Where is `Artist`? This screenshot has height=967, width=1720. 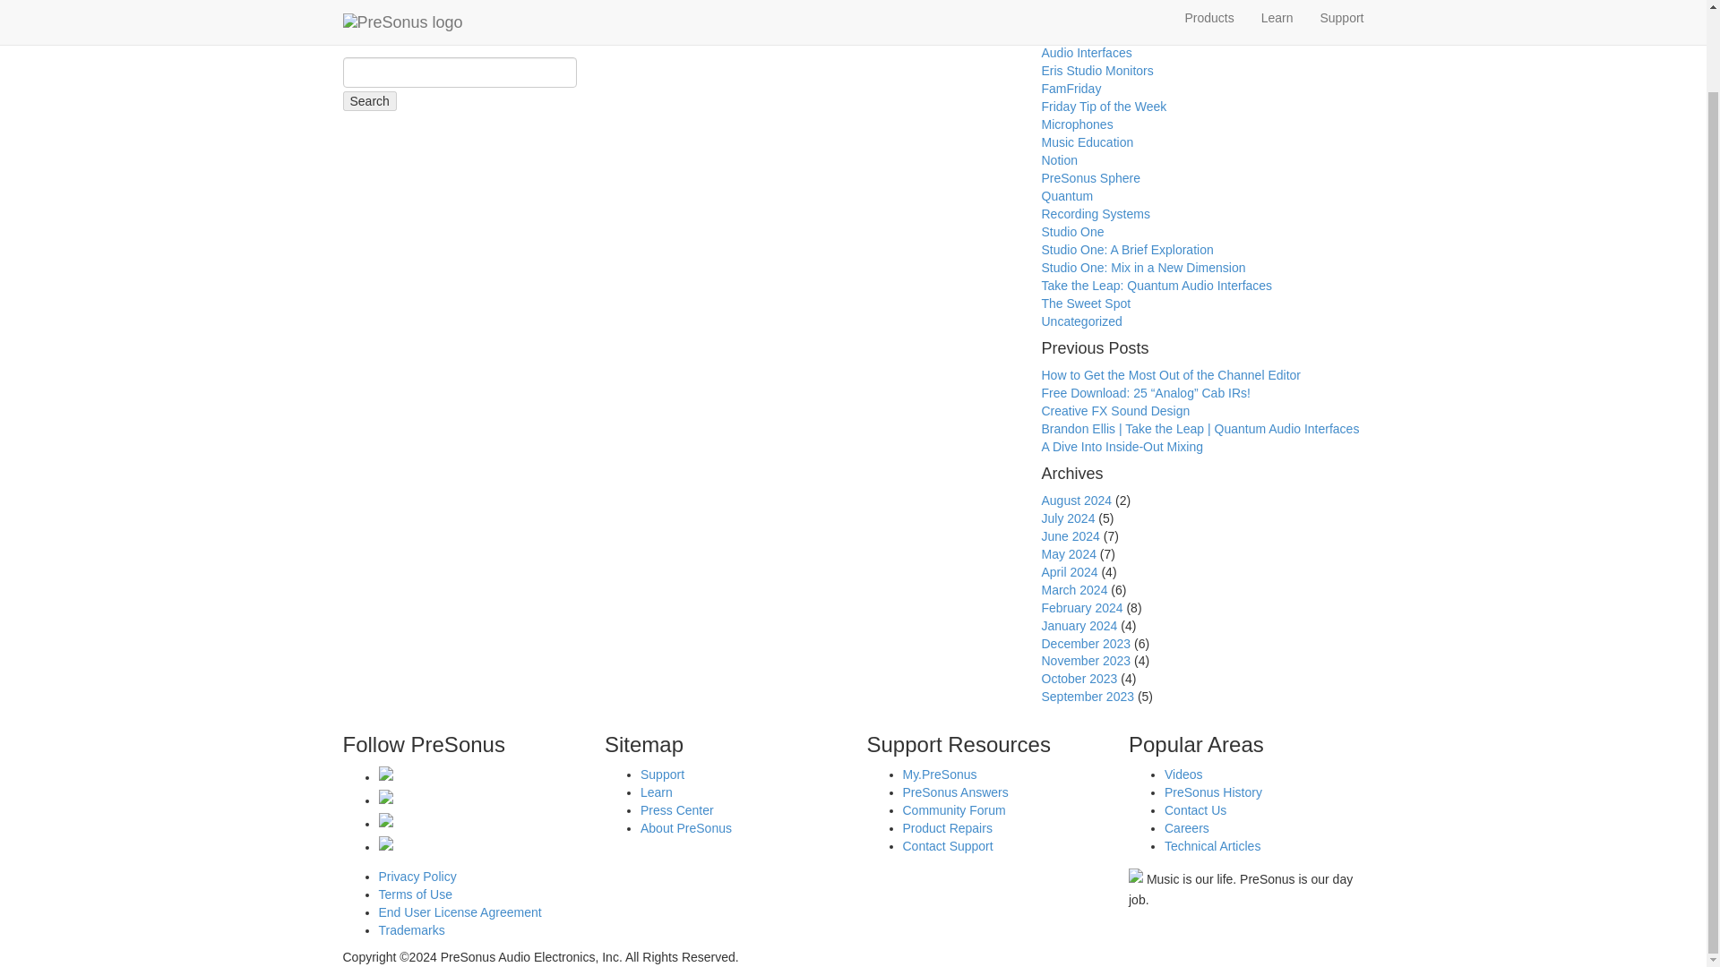 Artist is located at coordinates (1055, 35).